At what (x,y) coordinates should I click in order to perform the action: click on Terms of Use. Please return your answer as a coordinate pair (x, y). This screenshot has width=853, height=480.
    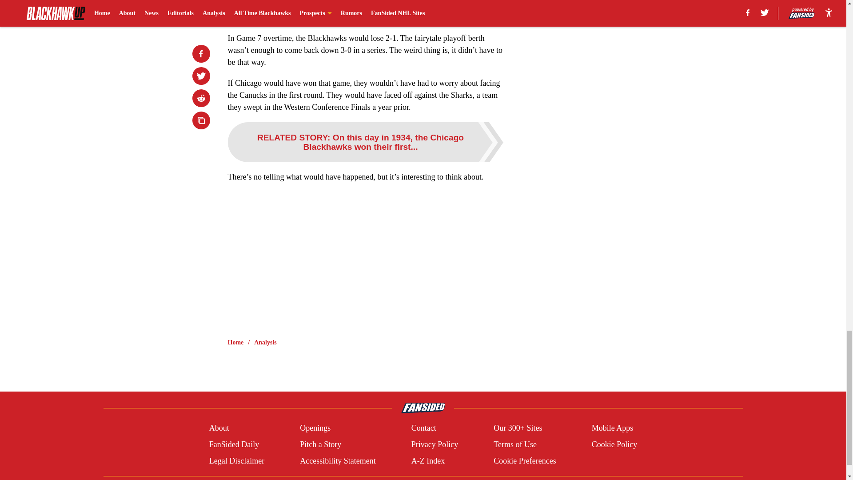
    Looking at the image, I should click on (515, 444).